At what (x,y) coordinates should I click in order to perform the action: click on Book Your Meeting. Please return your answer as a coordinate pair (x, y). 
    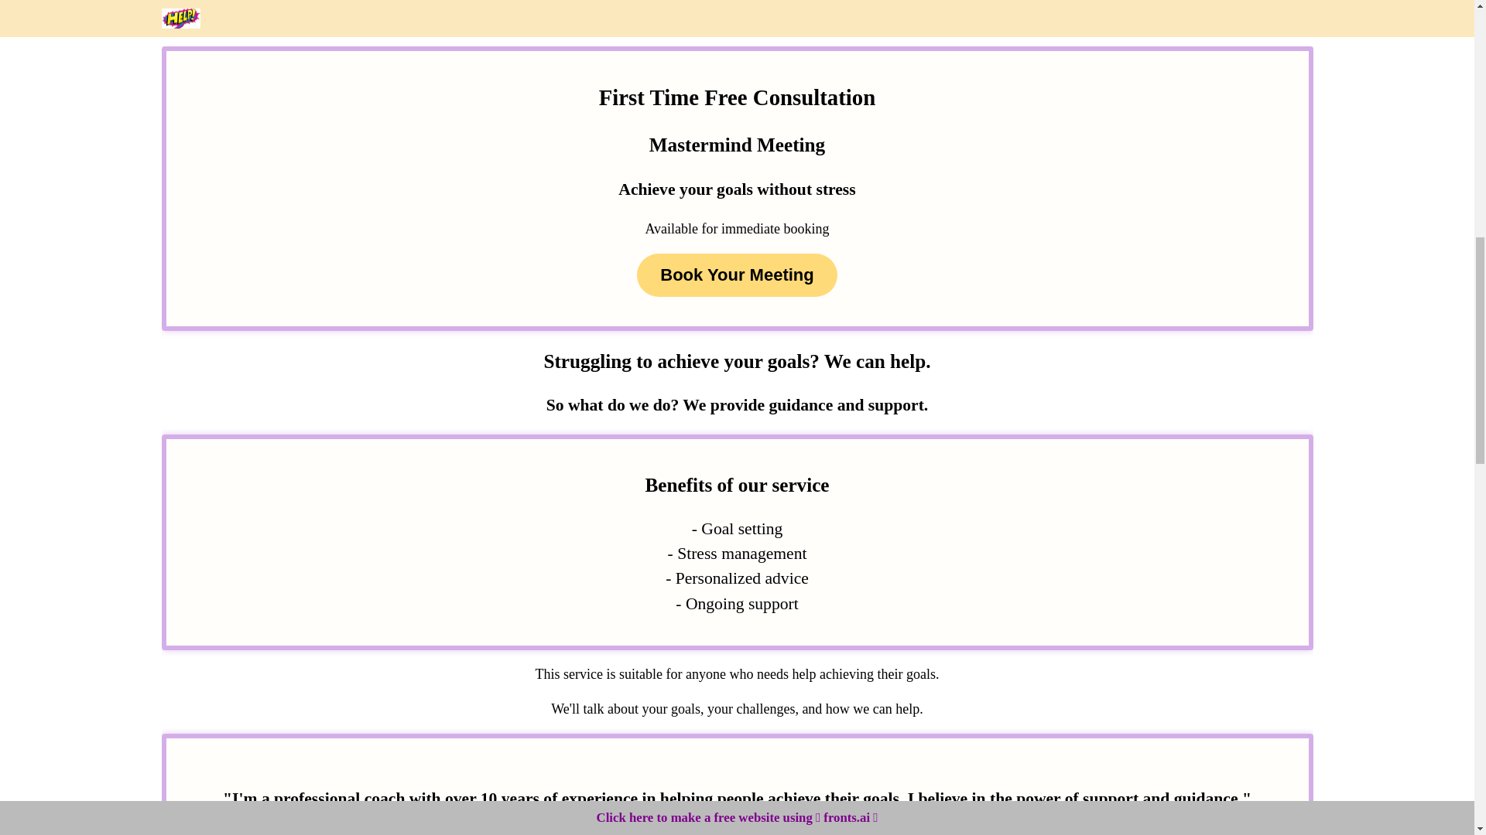
    Looking at the image, I should click on (737, 275).